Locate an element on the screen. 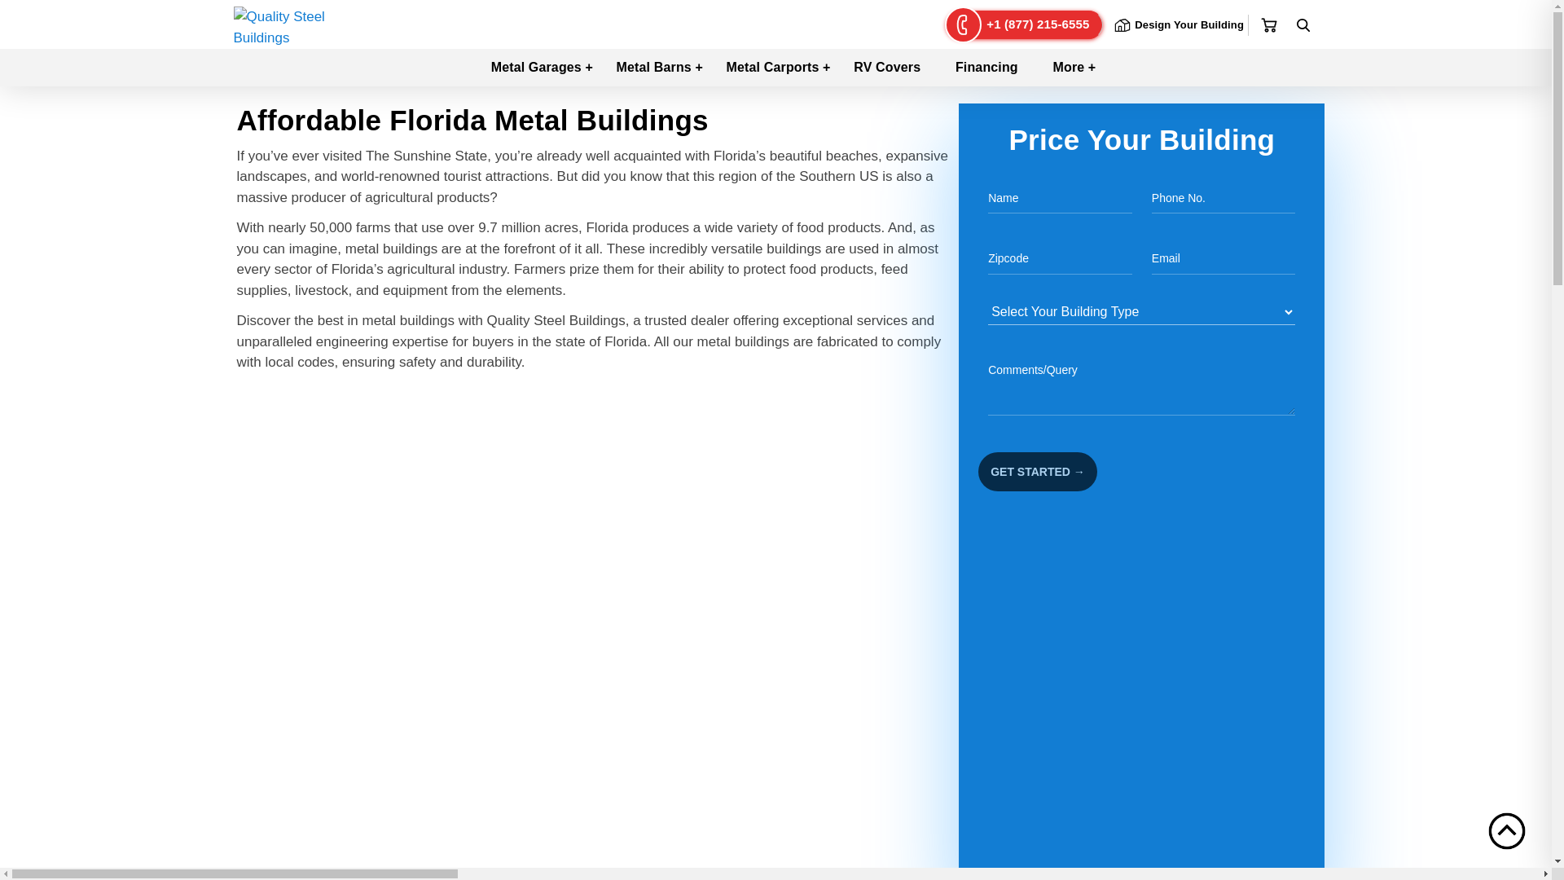 The width and height of the screenshot is (1564, 880). Metal Carports is located at coordinates (773, 67).